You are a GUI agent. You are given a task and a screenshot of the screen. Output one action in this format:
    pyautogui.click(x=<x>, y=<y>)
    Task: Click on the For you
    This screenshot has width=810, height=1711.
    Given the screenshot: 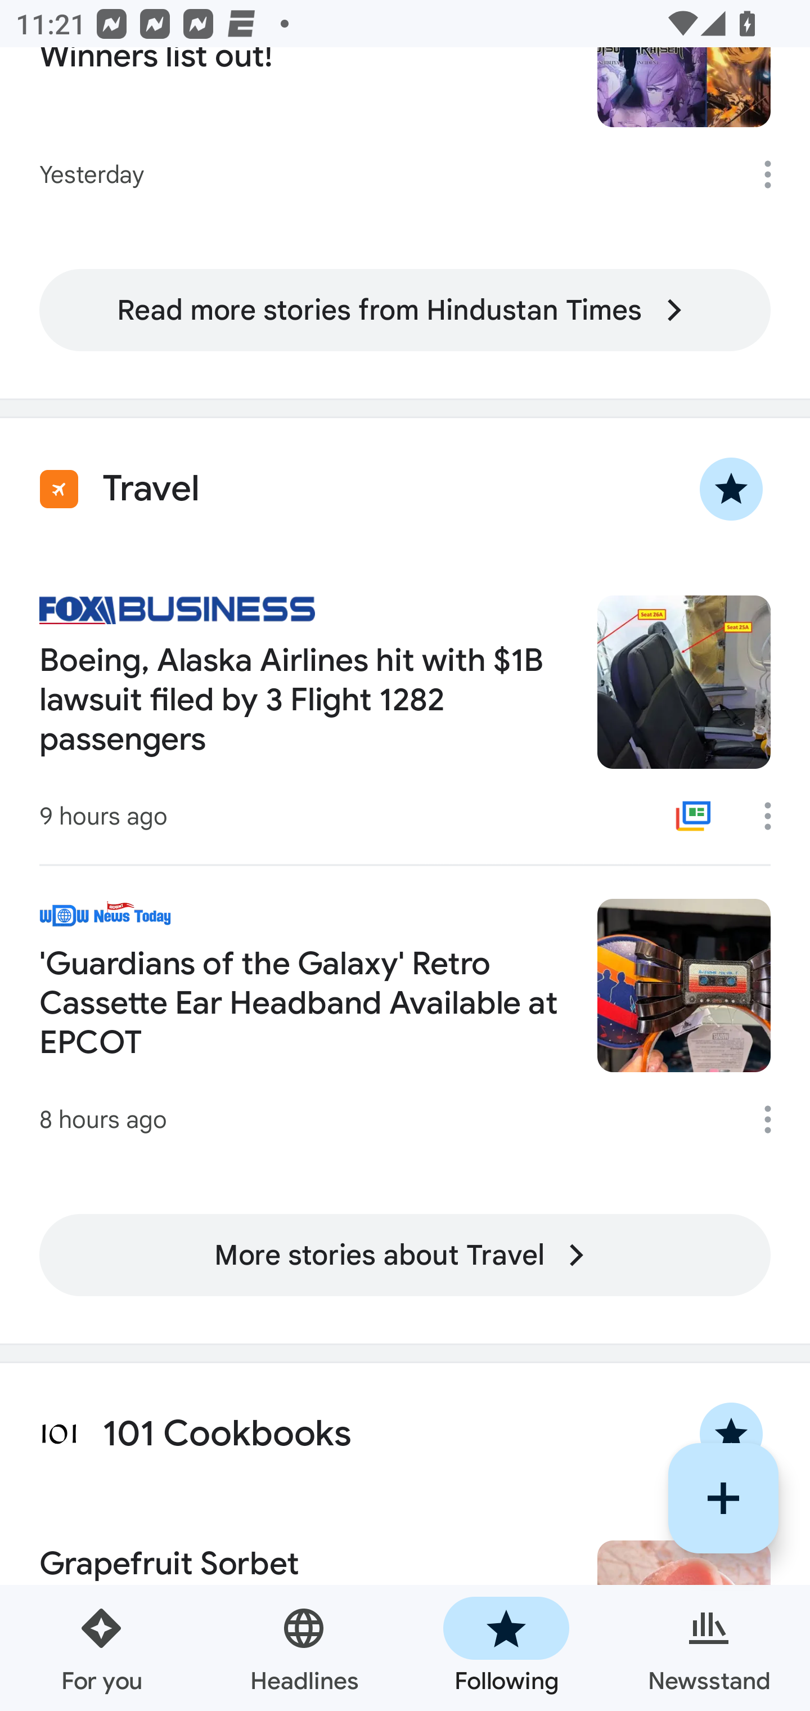 What is the action you would take?
    pyautogui.click(x=101, y=1648)
    